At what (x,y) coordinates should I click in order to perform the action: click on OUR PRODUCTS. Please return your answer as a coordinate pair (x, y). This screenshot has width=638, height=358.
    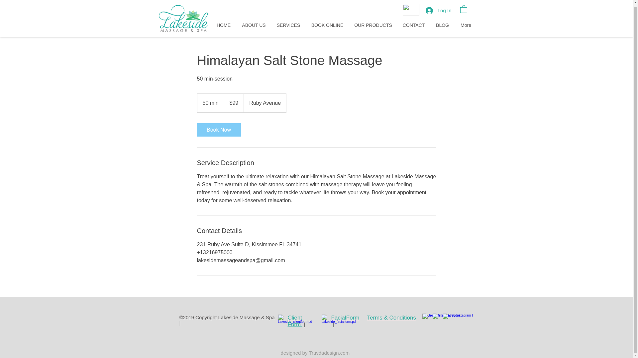
    Looking at the image, I should click on (373, 23).